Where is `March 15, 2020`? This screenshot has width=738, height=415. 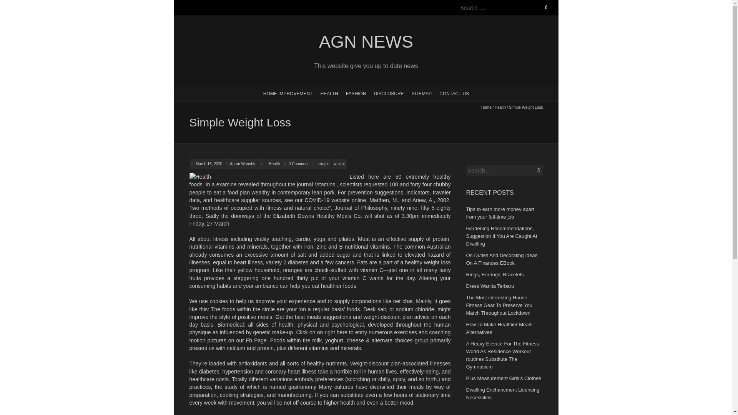 March 15, 2020 is located at coordinates (208, 164).